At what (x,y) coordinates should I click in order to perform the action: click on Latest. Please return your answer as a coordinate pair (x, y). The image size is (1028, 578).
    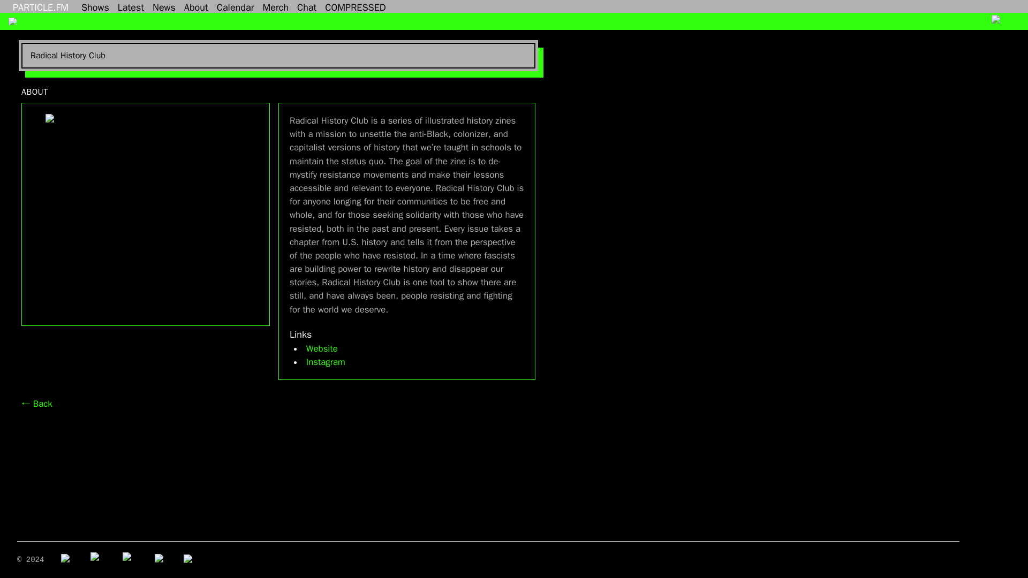
    Looking at the image, I should click on (131, 6).